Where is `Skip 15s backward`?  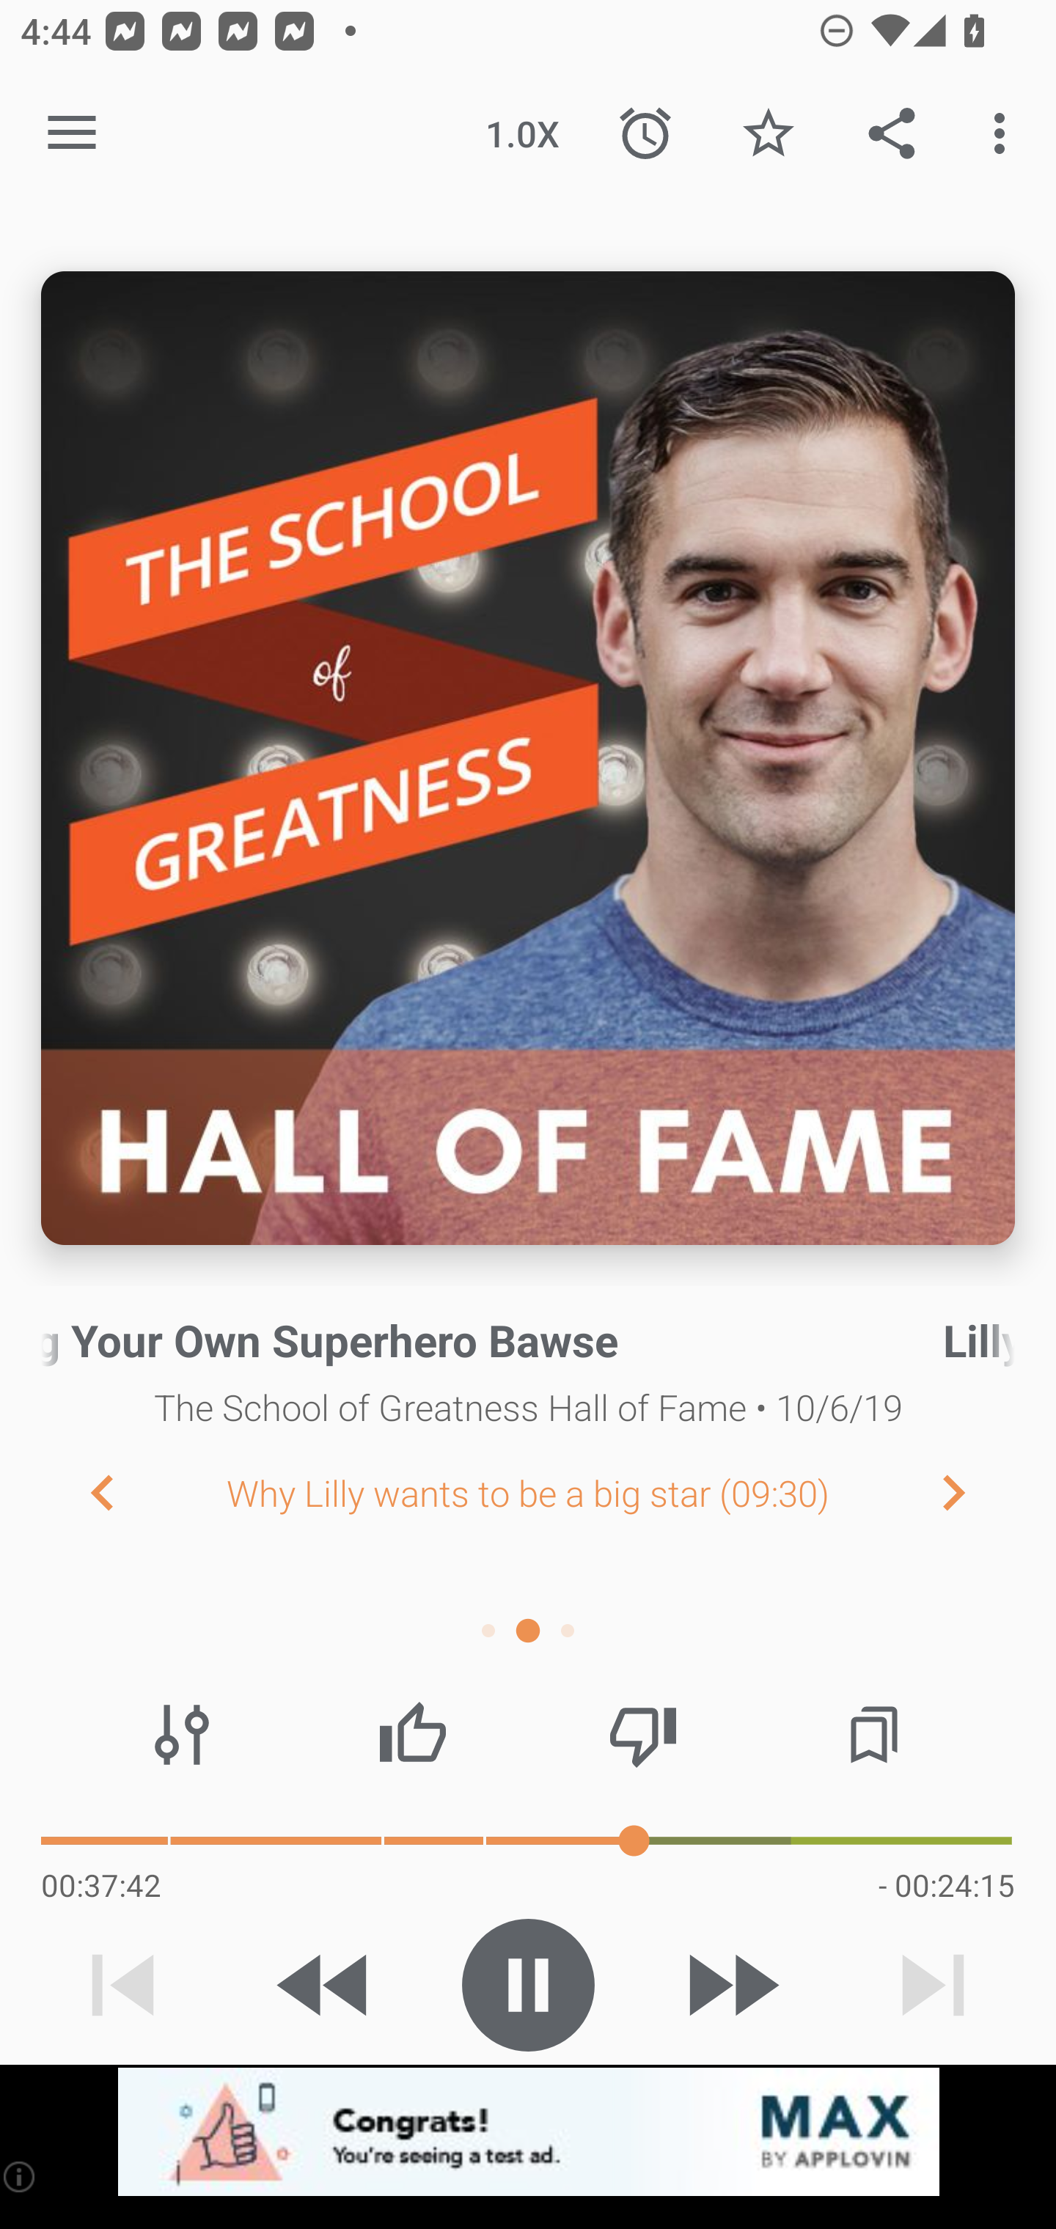 Skip 15s backward is located at coordinates (325, 1985).